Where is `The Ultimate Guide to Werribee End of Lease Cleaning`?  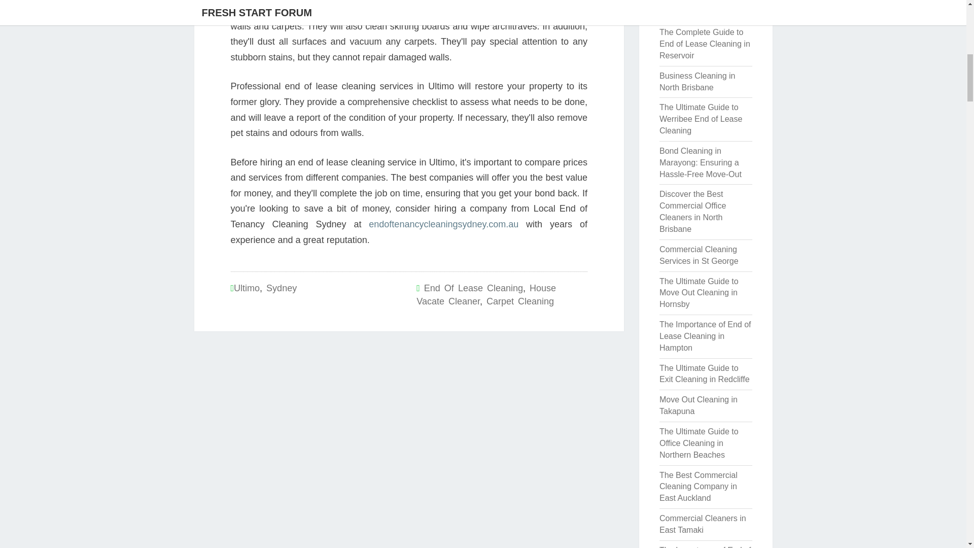
The Ultimate Guide to Werribee End of Lease Cleaning is located at coordinates (701, 119).